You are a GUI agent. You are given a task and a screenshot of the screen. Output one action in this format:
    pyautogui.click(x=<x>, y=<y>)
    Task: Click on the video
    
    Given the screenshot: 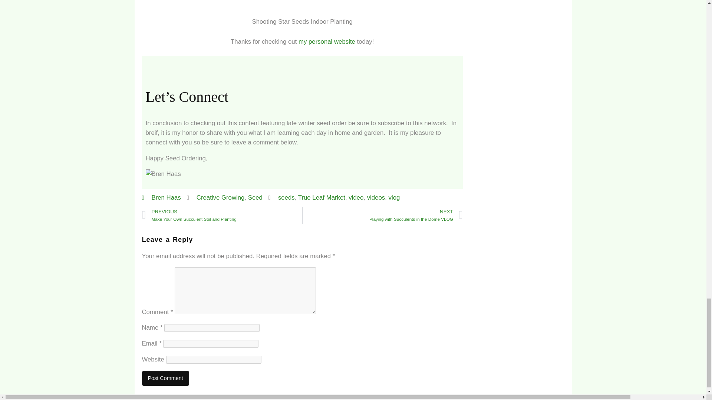 What is the action you would take?
    pyautogui.click(x=383, y=215)
    